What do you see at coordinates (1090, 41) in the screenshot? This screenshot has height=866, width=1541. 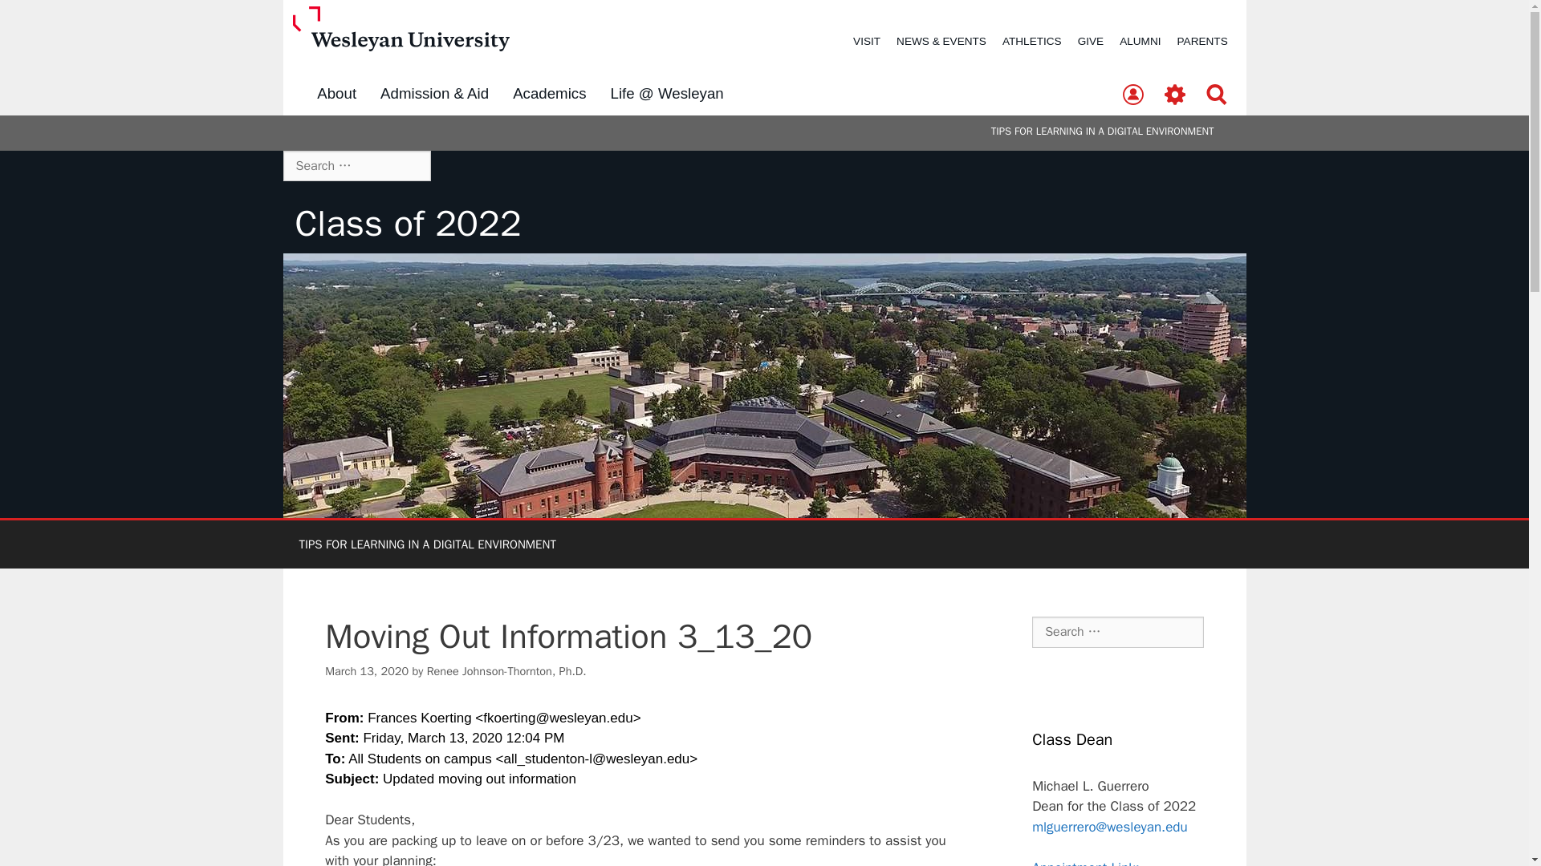 I see `GIVE` at bounding box center [1090, 41].